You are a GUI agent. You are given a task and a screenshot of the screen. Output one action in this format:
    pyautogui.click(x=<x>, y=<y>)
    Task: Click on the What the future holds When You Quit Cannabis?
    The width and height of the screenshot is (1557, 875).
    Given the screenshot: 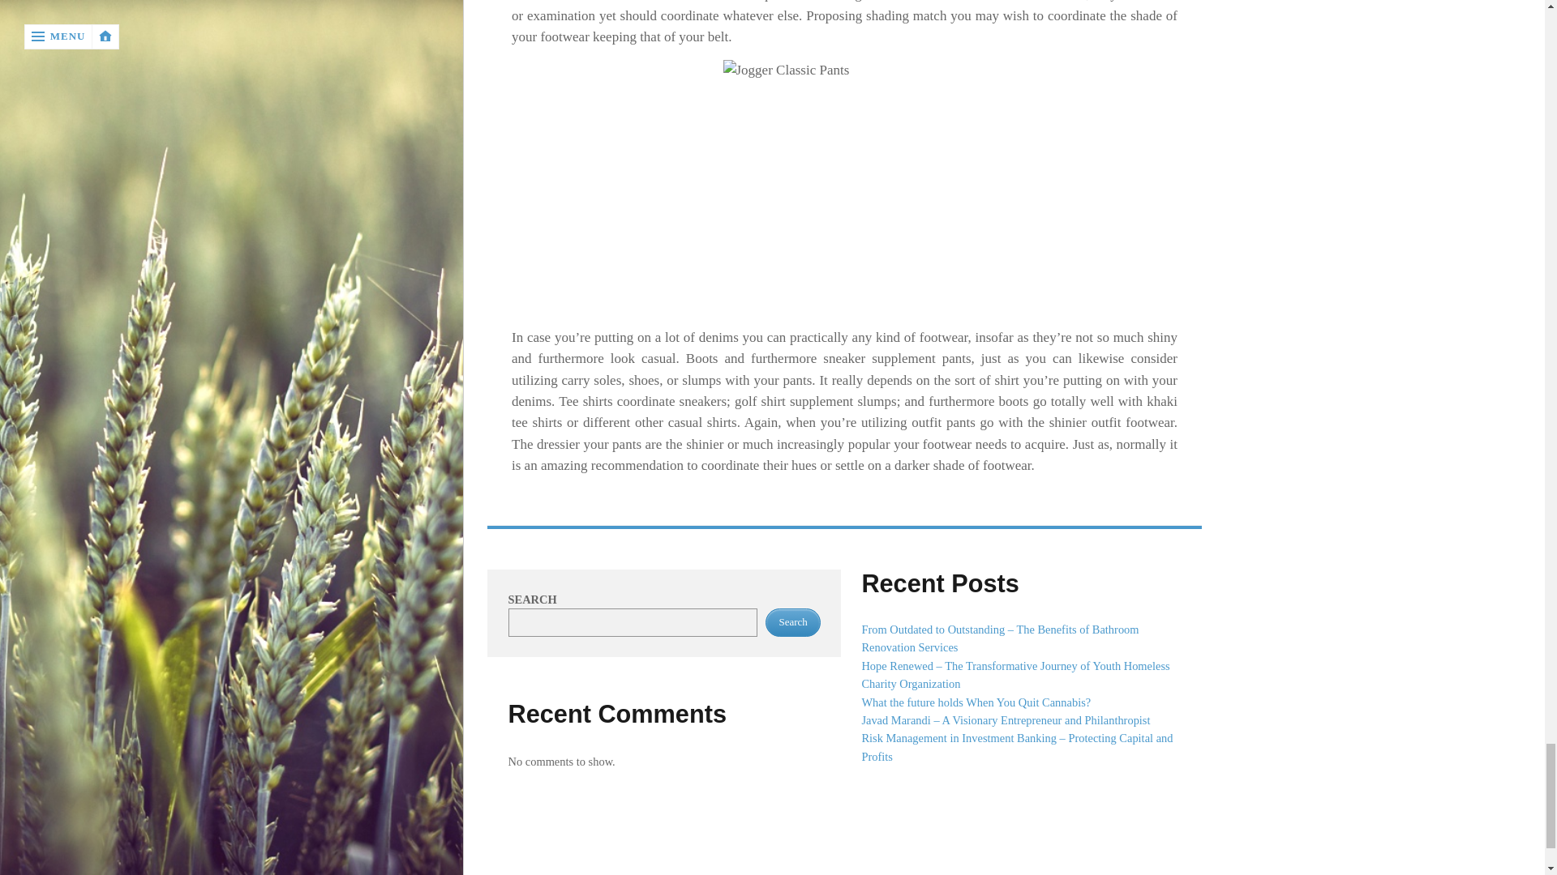 What is the action you would take?
    pyautogui.click(x=976, y=702)
    